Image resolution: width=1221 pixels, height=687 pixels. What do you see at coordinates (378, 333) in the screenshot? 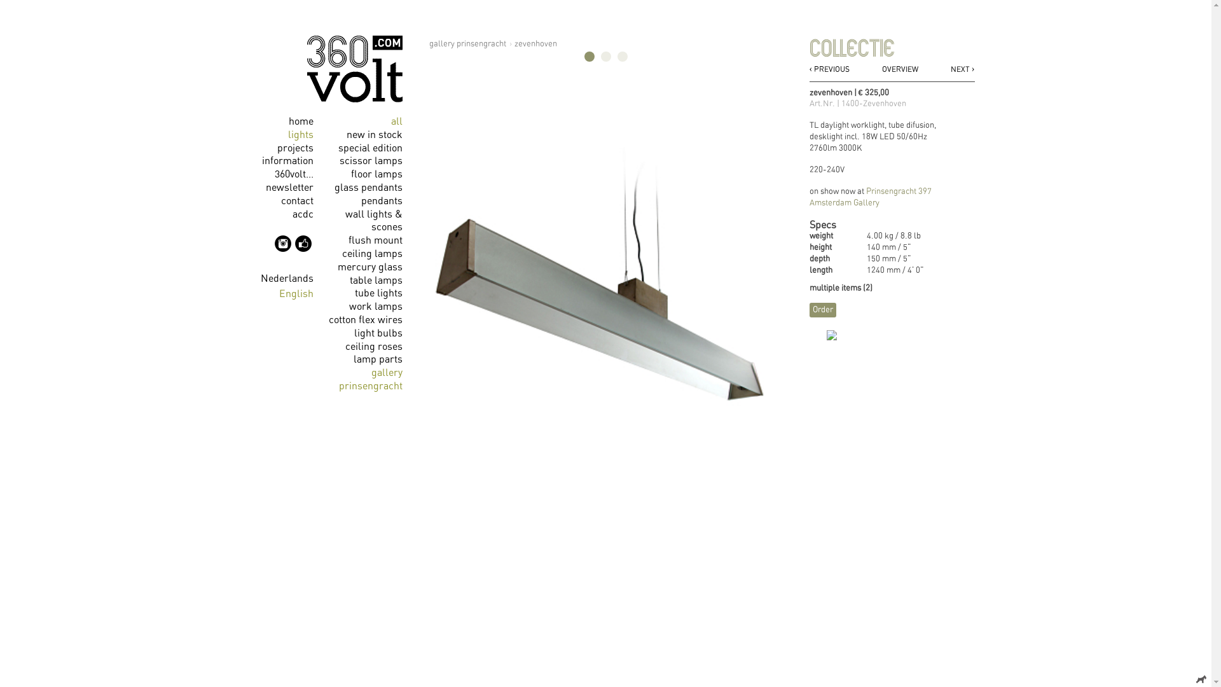
I see `light bulbs` at bounding box center [378, 333].